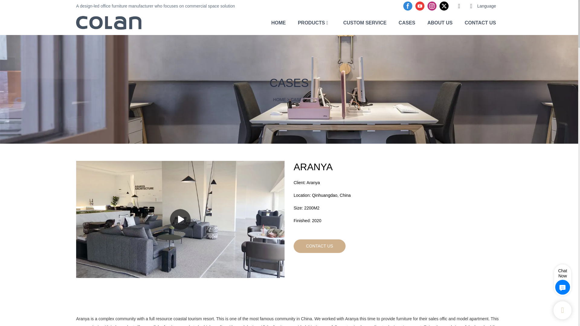  I want to click on CASES, so click(407, 22).